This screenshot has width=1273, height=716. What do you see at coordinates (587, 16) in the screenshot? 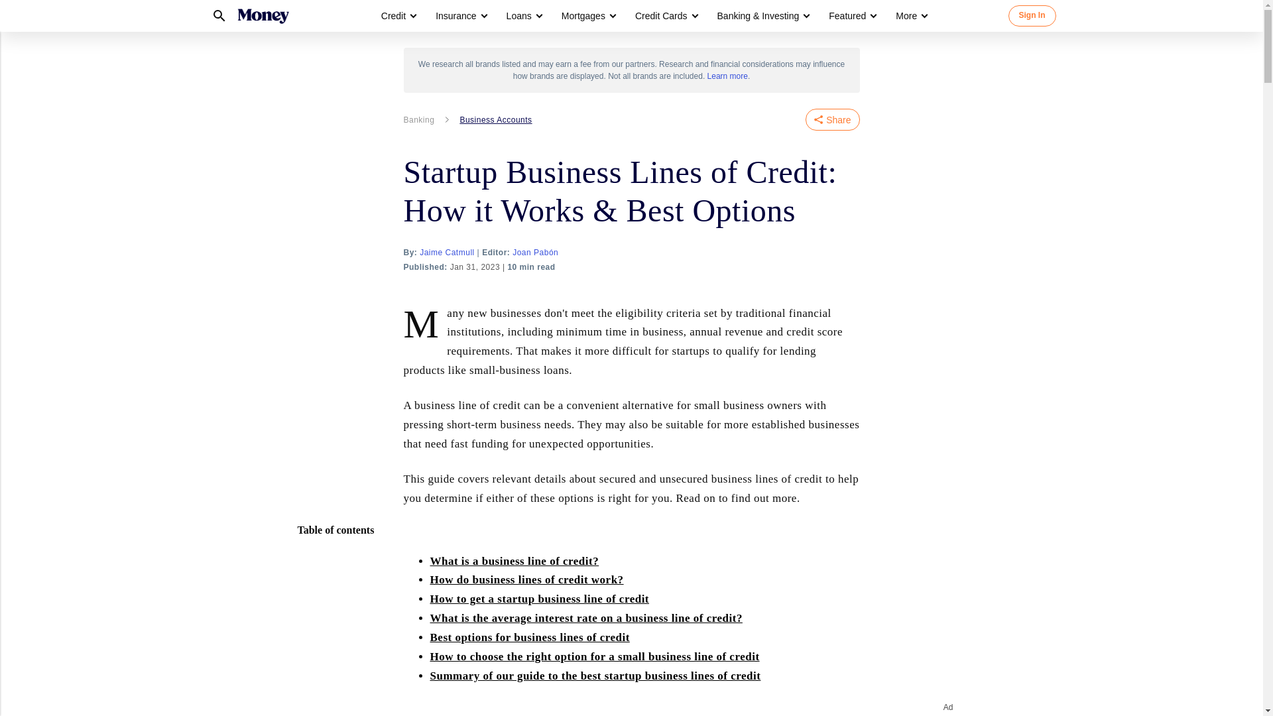
I see `Mortgages` at bounding box center [587, 16].